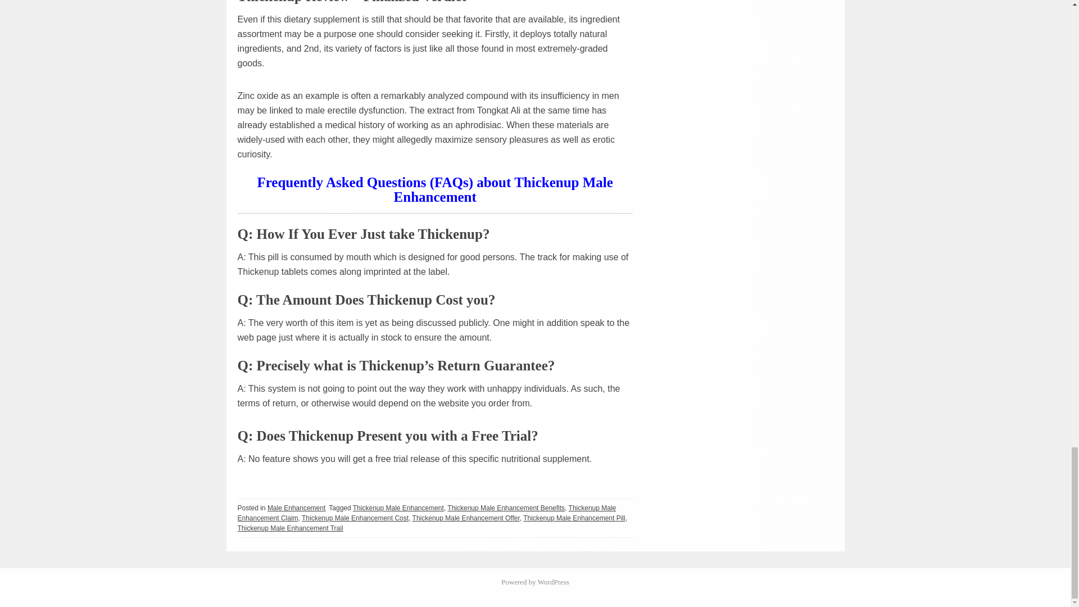 This screenshot has height=607, width=1079. What do you see at coordinates (297, 508) in the screenshot?
I see `Male Enhancement` at bounding box center [297, 508].